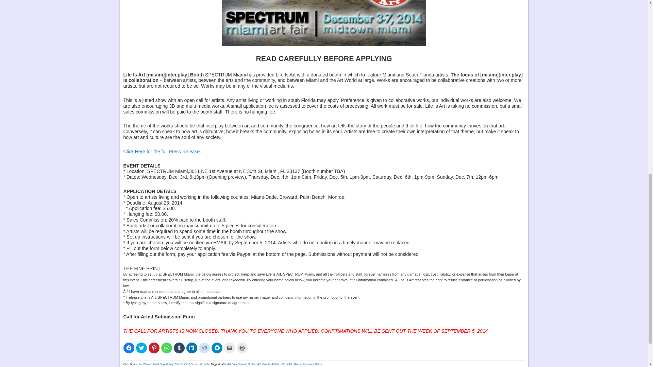 The image size is (653, 367). What do you see at coordinates (167, 348) in the screenshot?
I see `Click to share on WhatsApp` at bounding box center [167, 348].